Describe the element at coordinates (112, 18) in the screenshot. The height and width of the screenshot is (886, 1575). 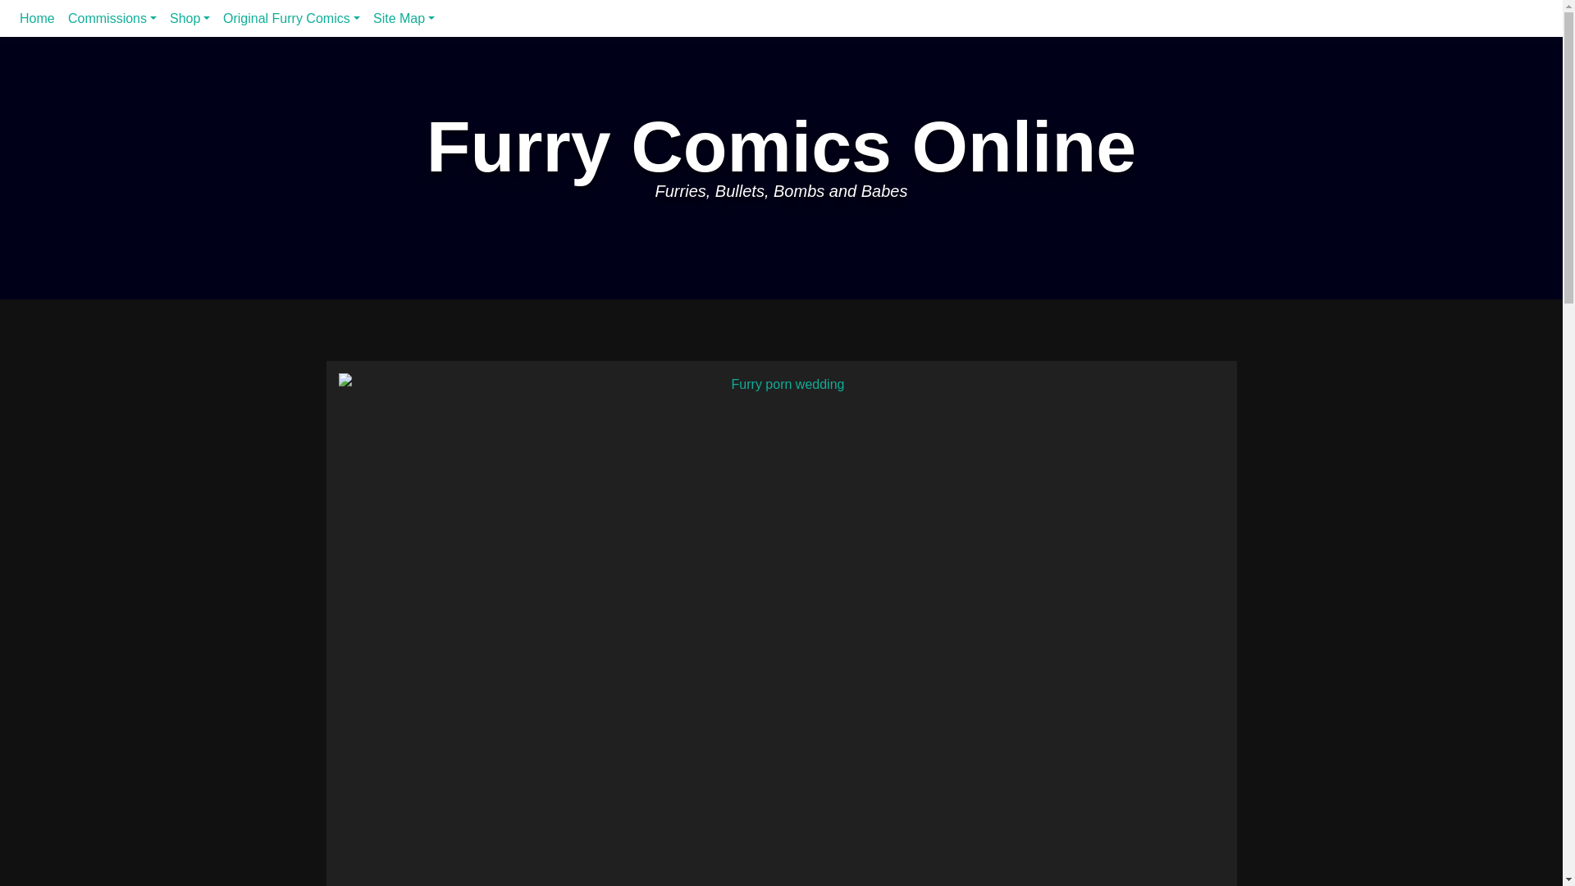
I see `Commissions` at that location.